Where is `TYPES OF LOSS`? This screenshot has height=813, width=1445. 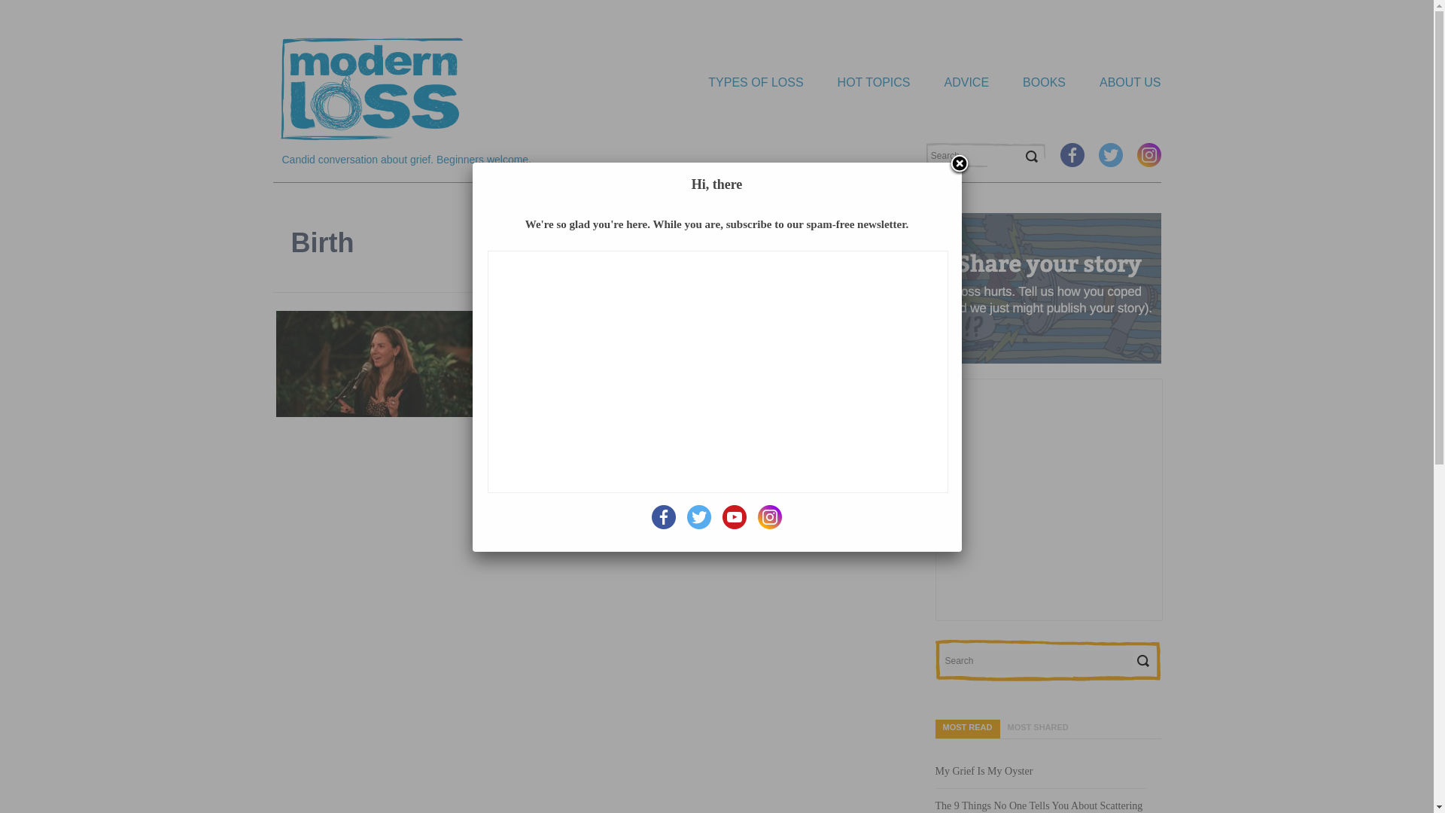
TYPES OF LOSS is located at coordinates (739, 82).